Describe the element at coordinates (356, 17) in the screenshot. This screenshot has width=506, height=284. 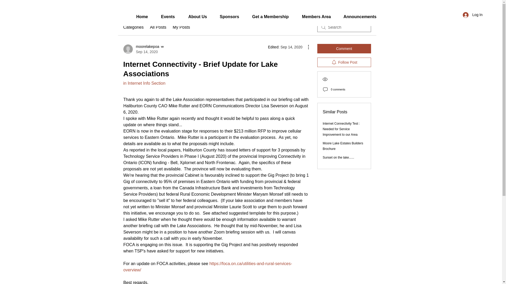
I see `Get a Membership` at that location.